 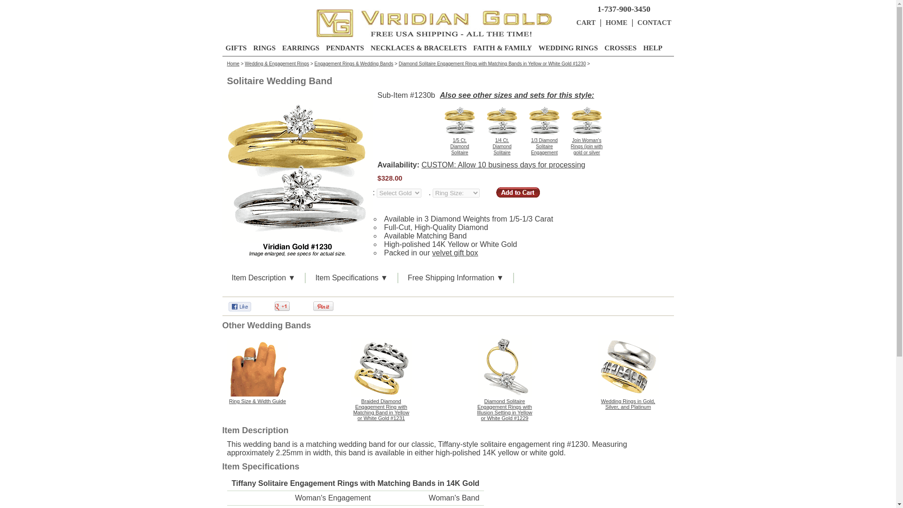 I want to click on The Viridian Gold Jewelry Store, so click(x=434, y=24).